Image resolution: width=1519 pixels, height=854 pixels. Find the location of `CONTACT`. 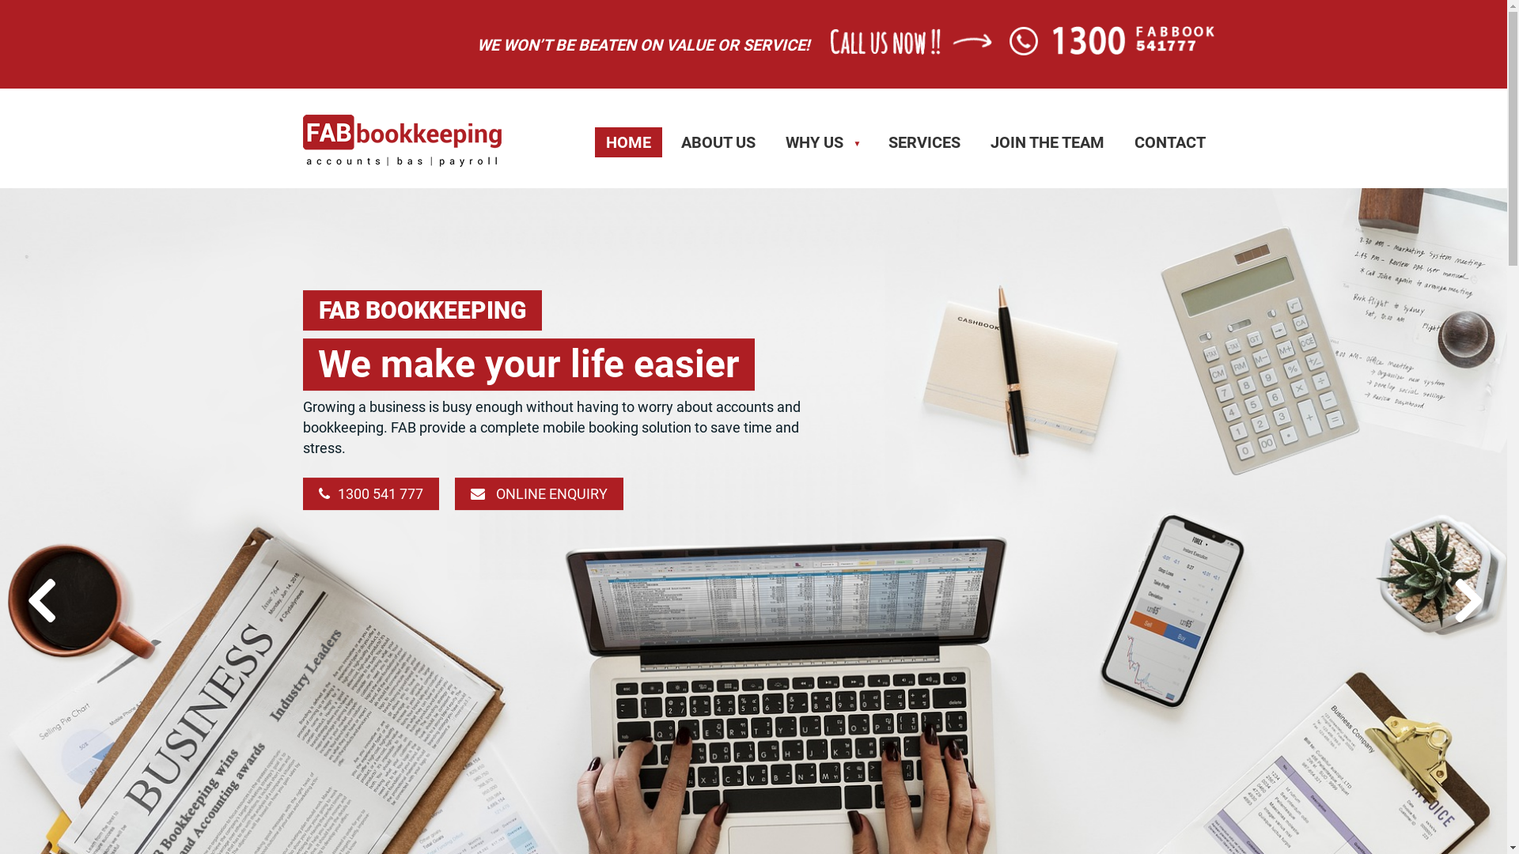

CONTACT is located at coordinates (1170, 142).